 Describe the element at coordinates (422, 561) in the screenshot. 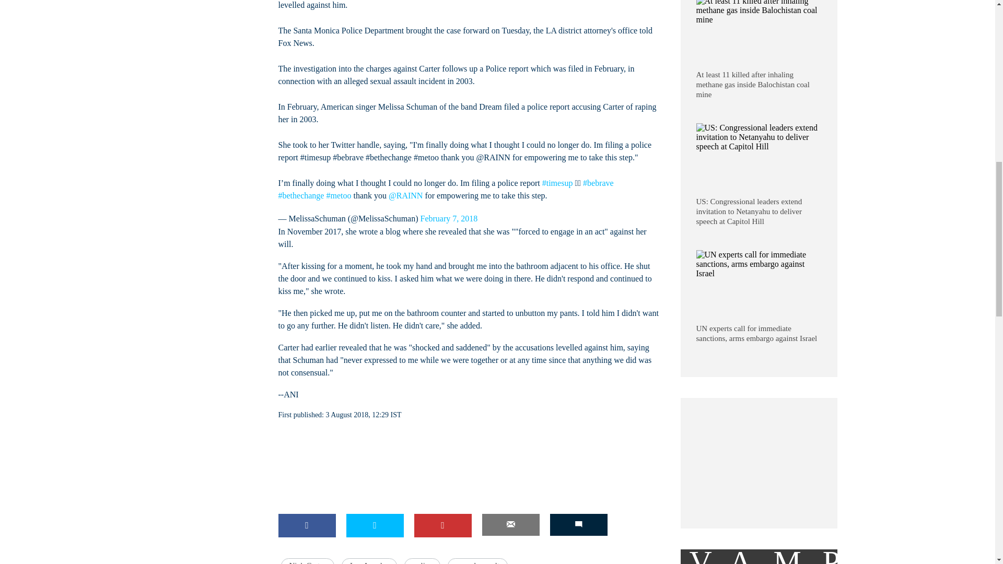

I see `police` at that location.